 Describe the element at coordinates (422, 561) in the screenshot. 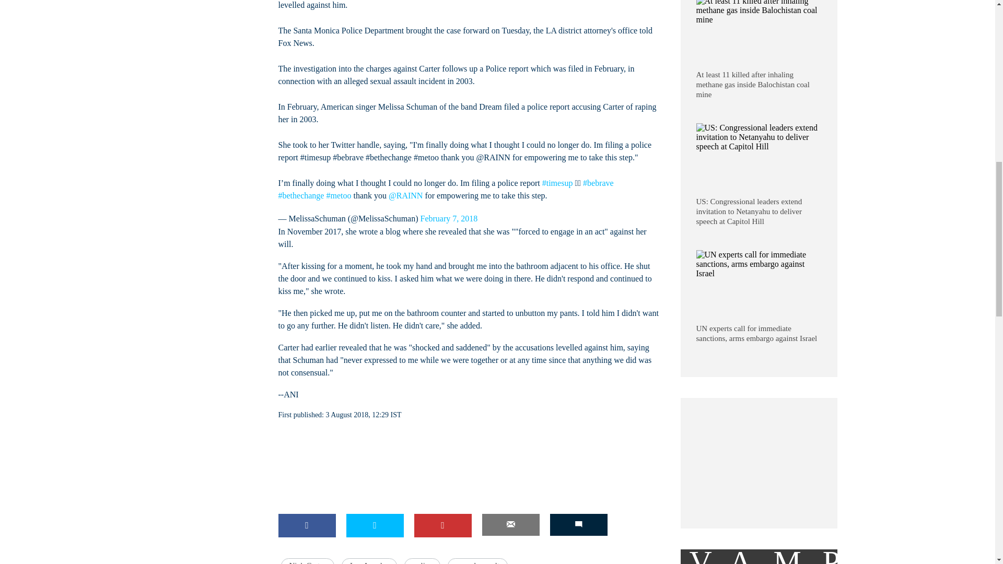

I see `police` at that location.